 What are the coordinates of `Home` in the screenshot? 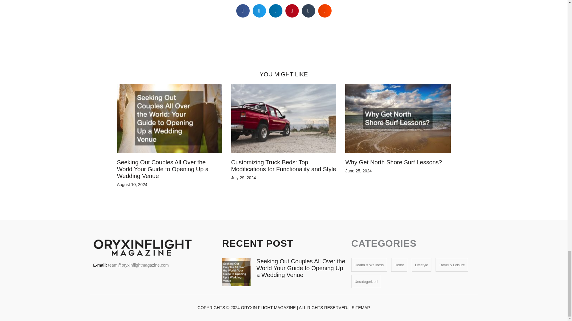 It's located at (399, 265).